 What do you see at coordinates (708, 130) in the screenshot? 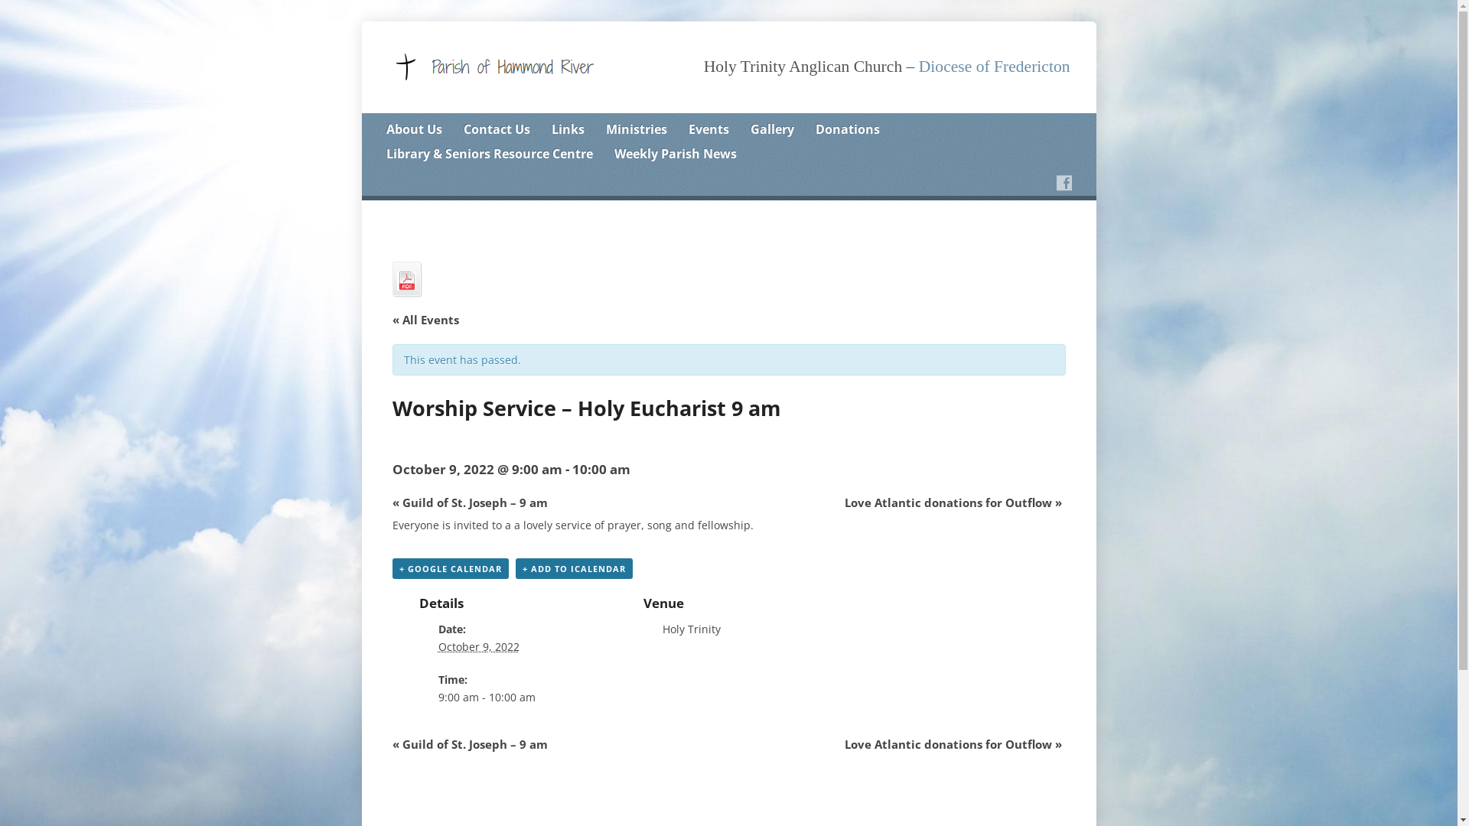
I see `Events` at bounding box center [708, 130].